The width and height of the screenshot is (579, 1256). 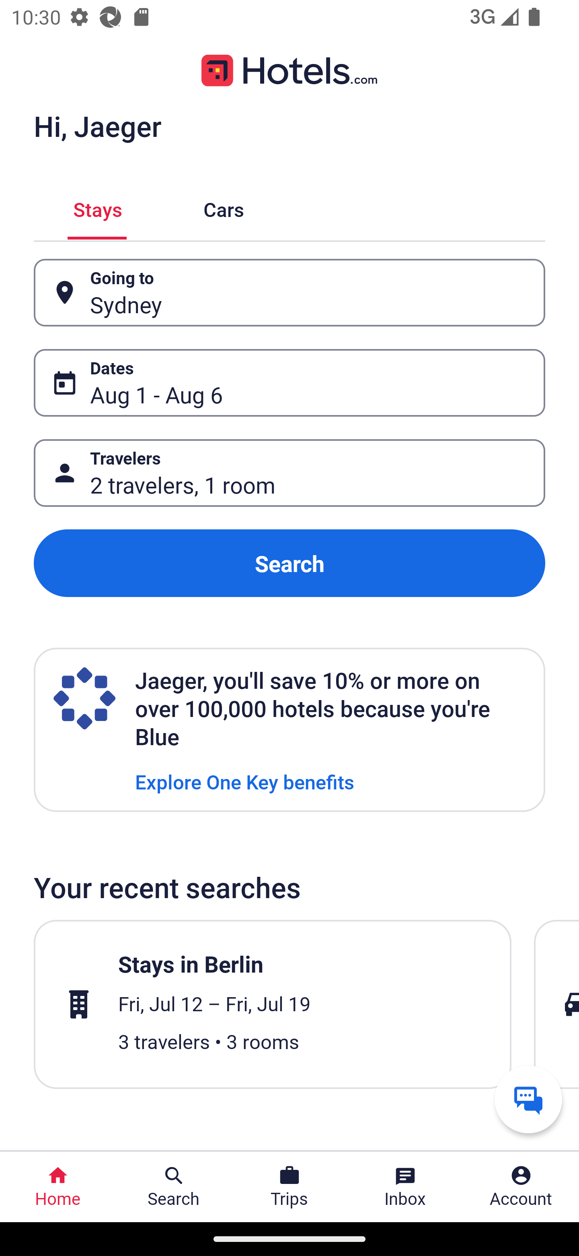 What do you see at coordinates (528, 1099) in the screenshot?
I see `Get help from a virtual agent` at bounding box center [528, 1099].